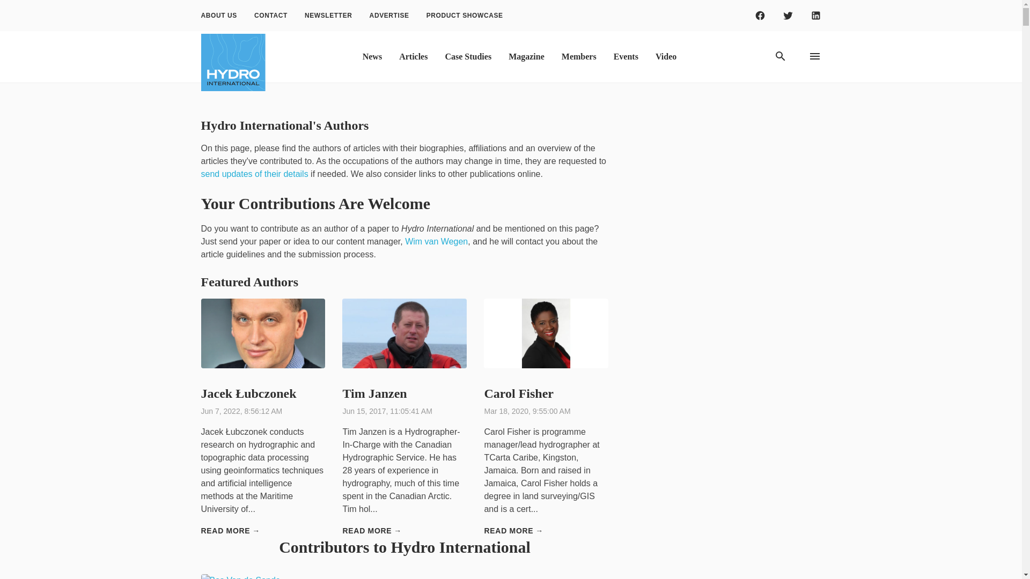 The width and height of the screenshot is (1030, 579). What do you see at coordinates (271, 16) in the screenshot?
I see `CONTACT` at bounding box center [271, 16].